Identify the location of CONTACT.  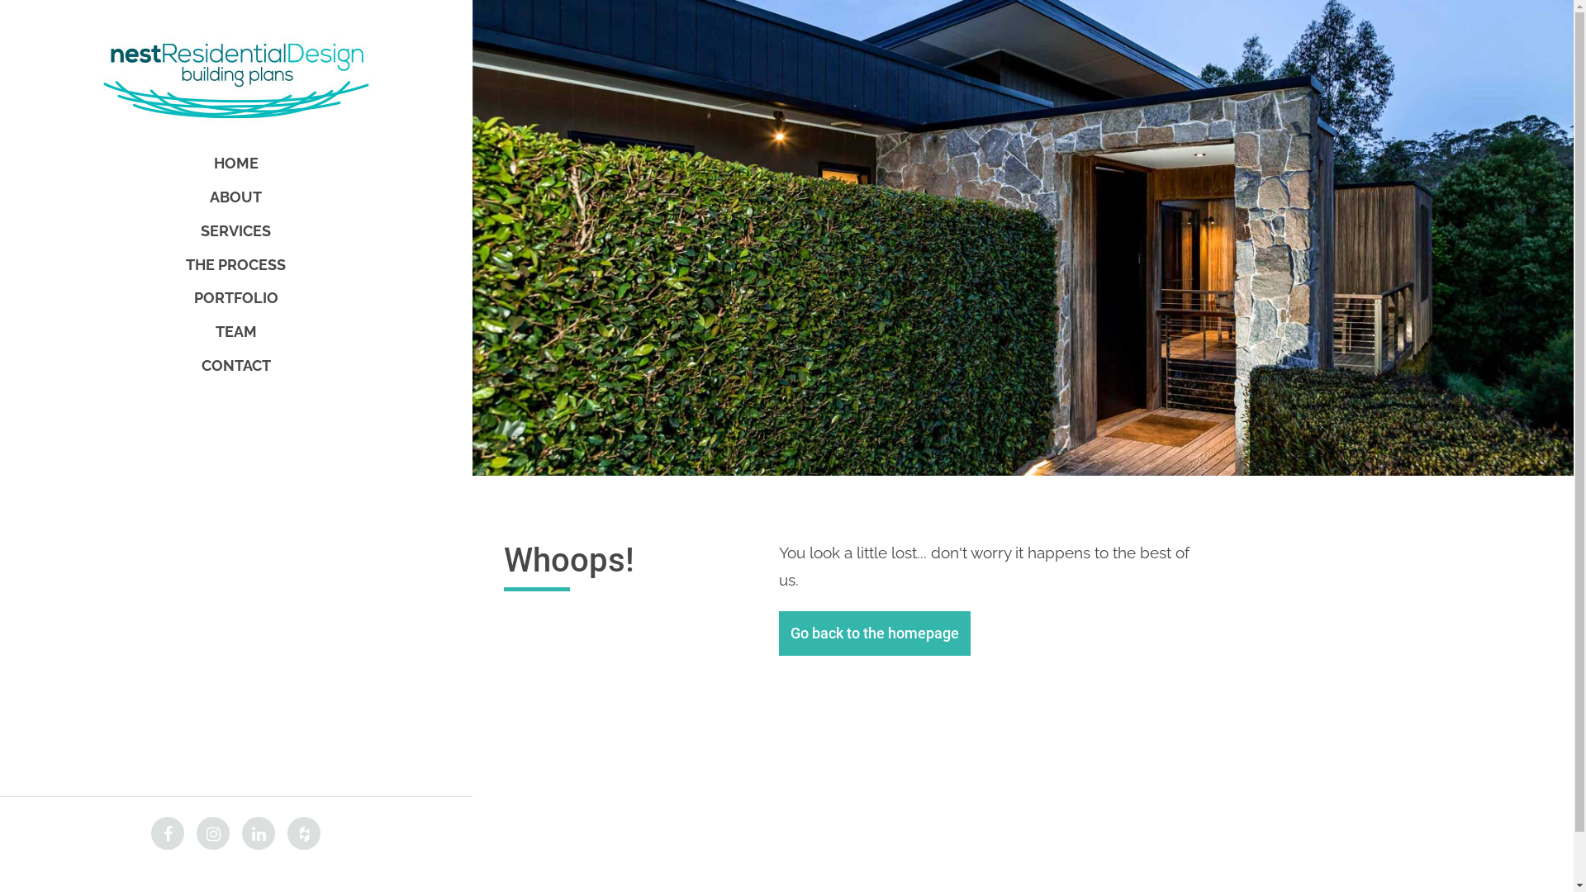
(236, 365).